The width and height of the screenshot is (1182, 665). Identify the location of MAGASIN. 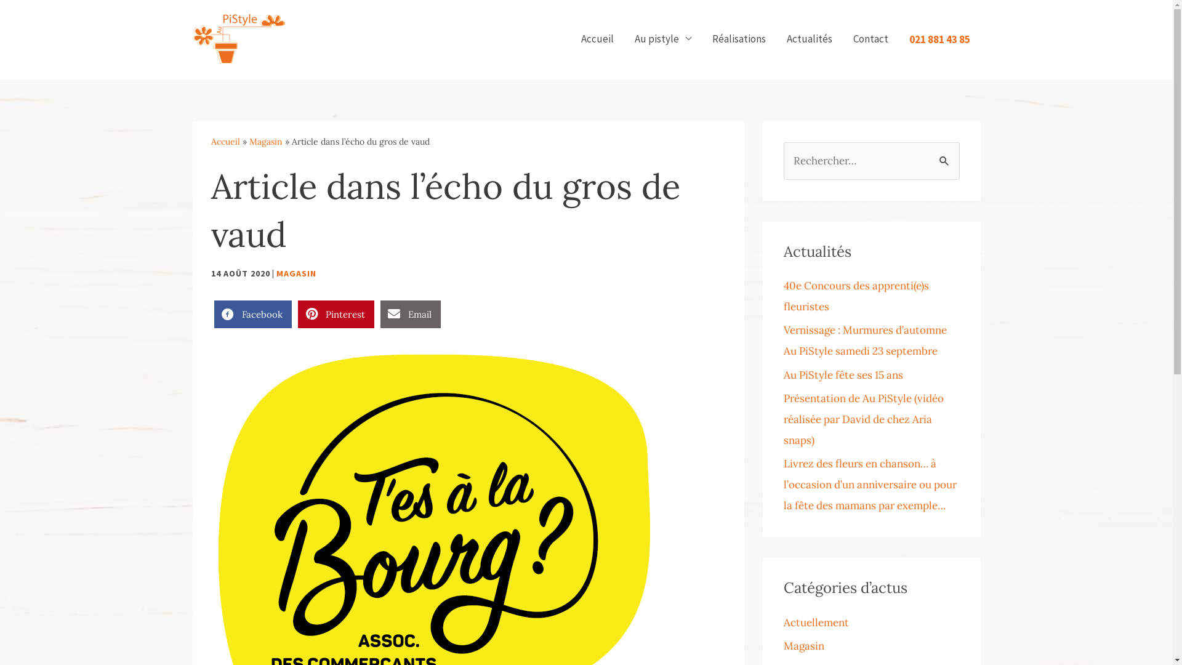
(295, 273).